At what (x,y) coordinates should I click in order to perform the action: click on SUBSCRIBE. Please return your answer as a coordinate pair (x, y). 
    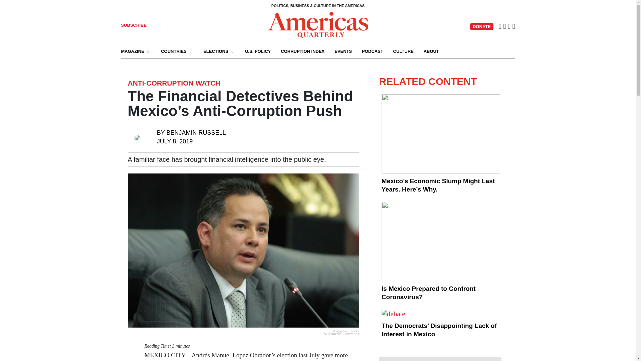
    Looking at the image, I should click on (134, 25).